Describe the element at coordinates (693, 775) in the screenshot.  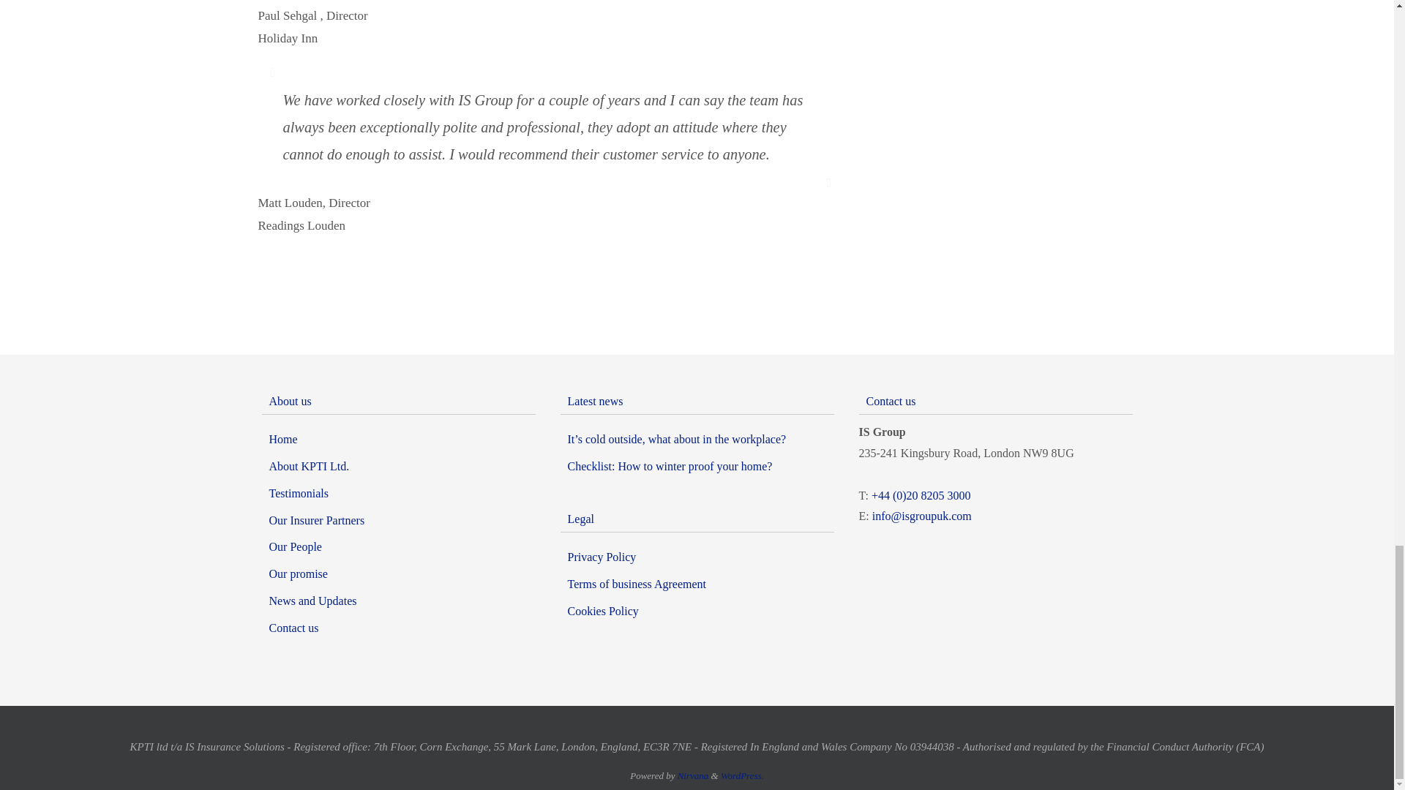
I see `Nirvana Theme by Cryout Creations` at that location.